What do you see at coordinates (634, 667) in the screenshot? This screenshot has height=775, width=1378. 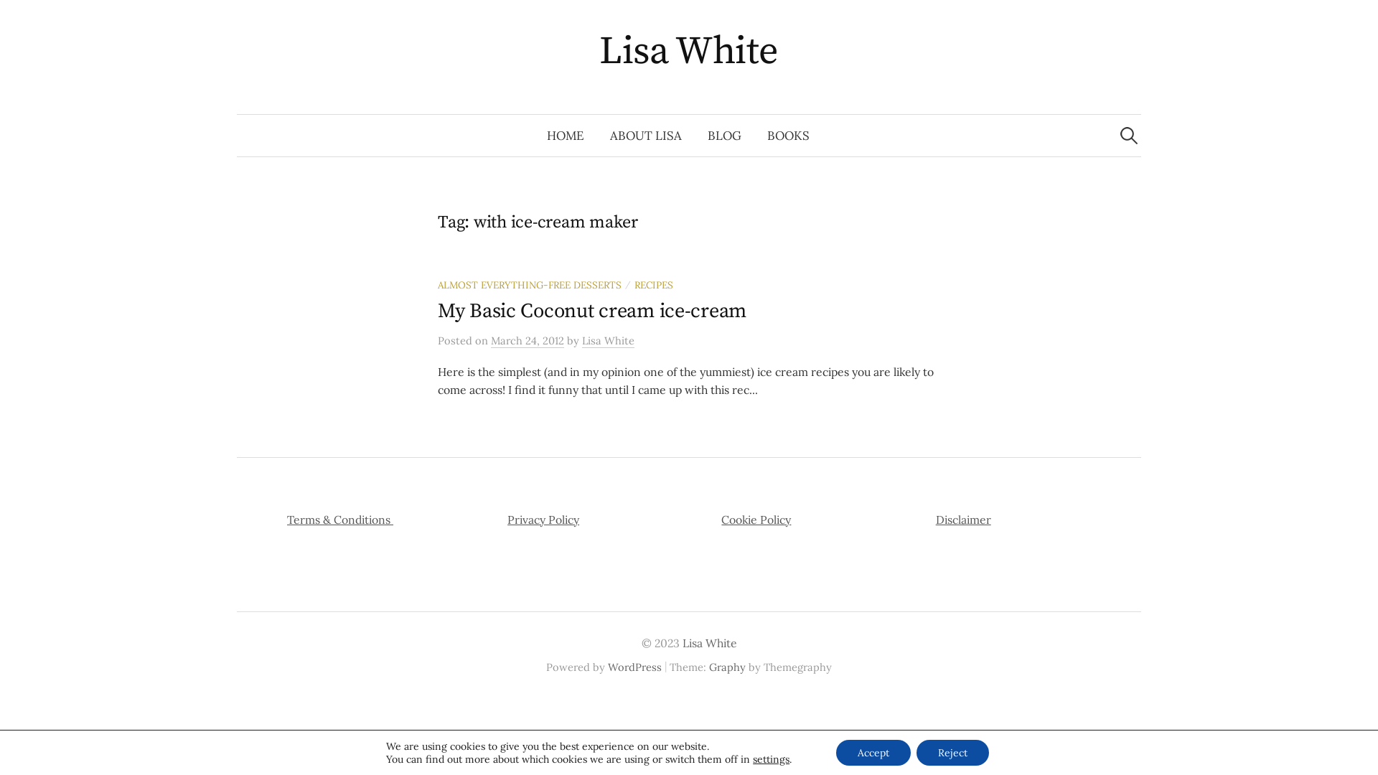 I see `WordPress` at bounding box center [634, 667].